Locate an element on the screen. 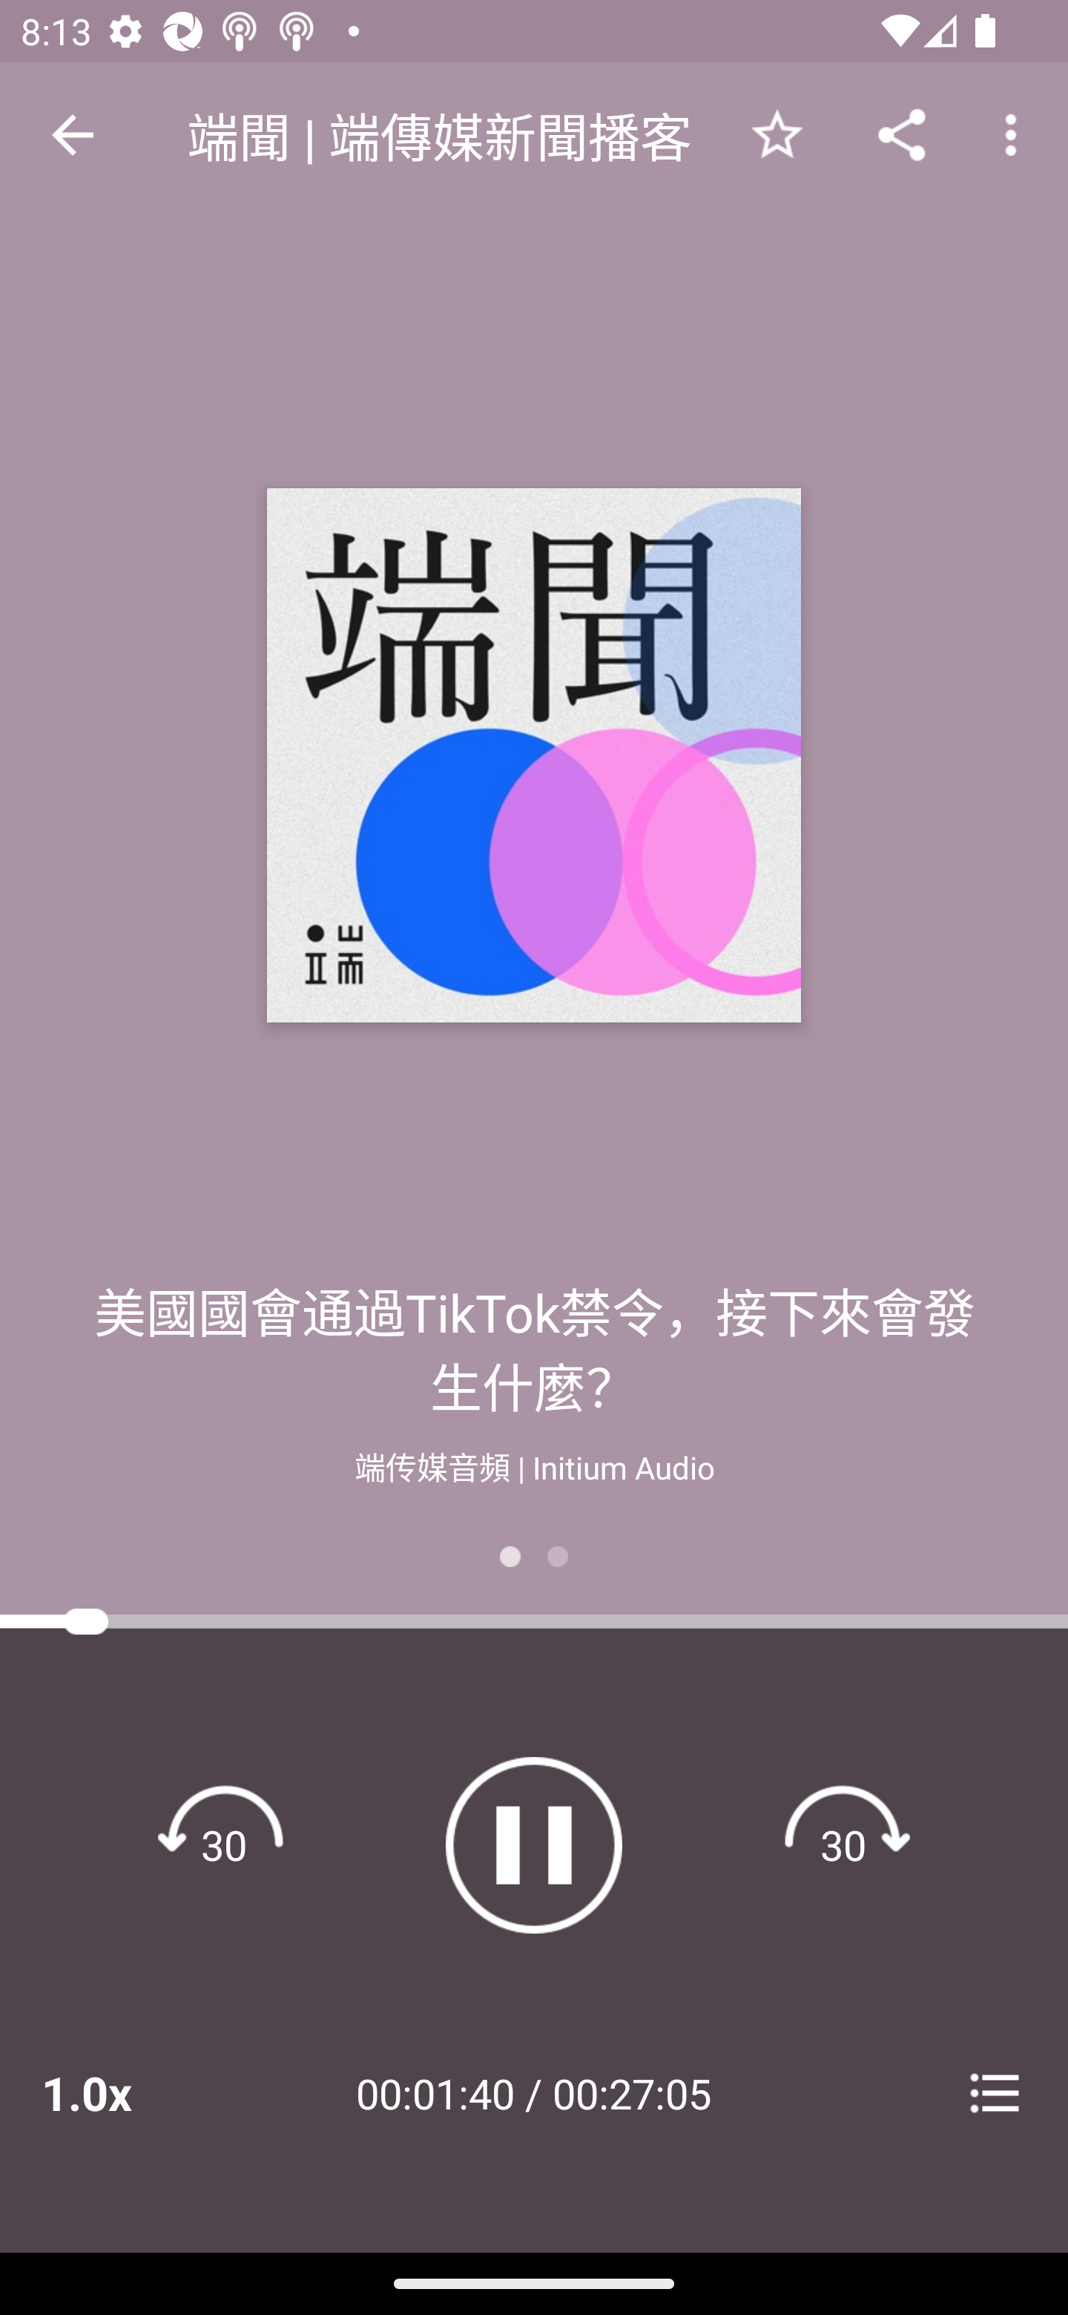 The image size is (1068, 2315). 1.0x Playback Speeds is located at coordinates (125, 2092).